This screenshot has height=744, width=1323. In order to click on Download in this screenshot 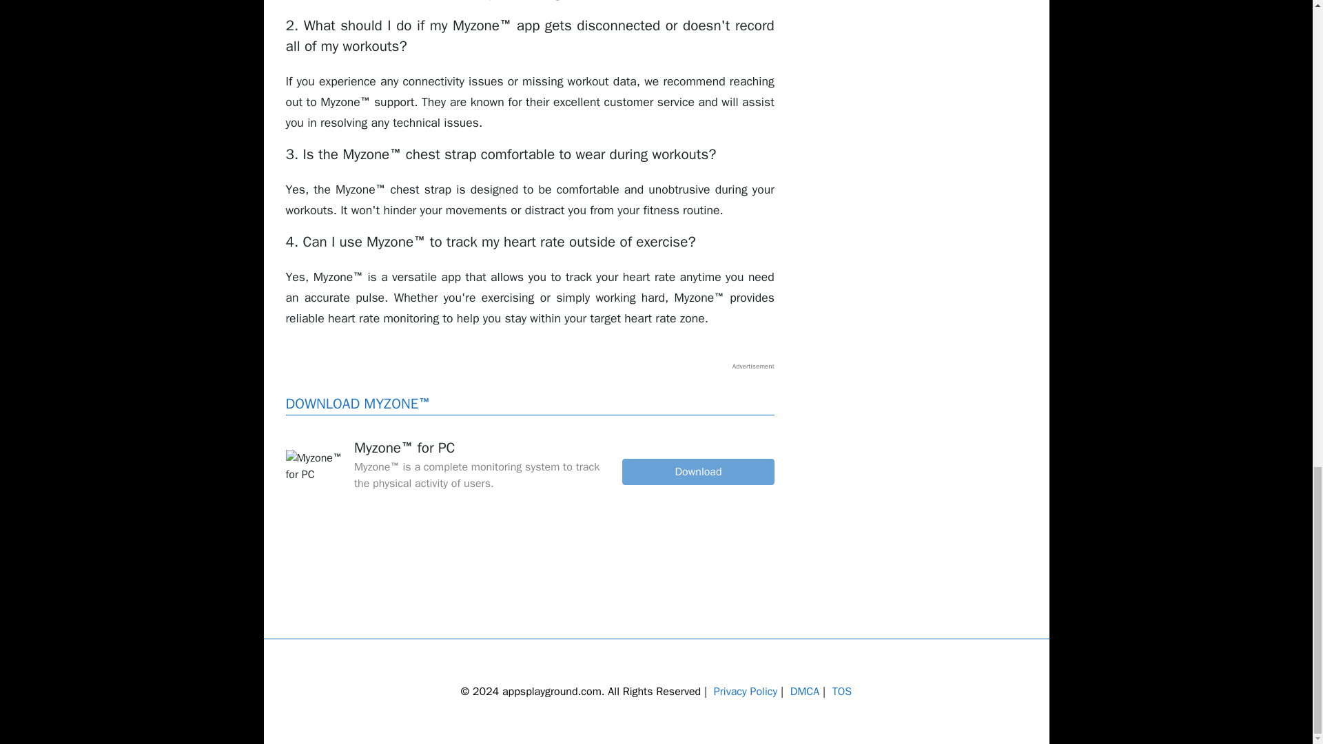, I will do `click(697, 472)`.